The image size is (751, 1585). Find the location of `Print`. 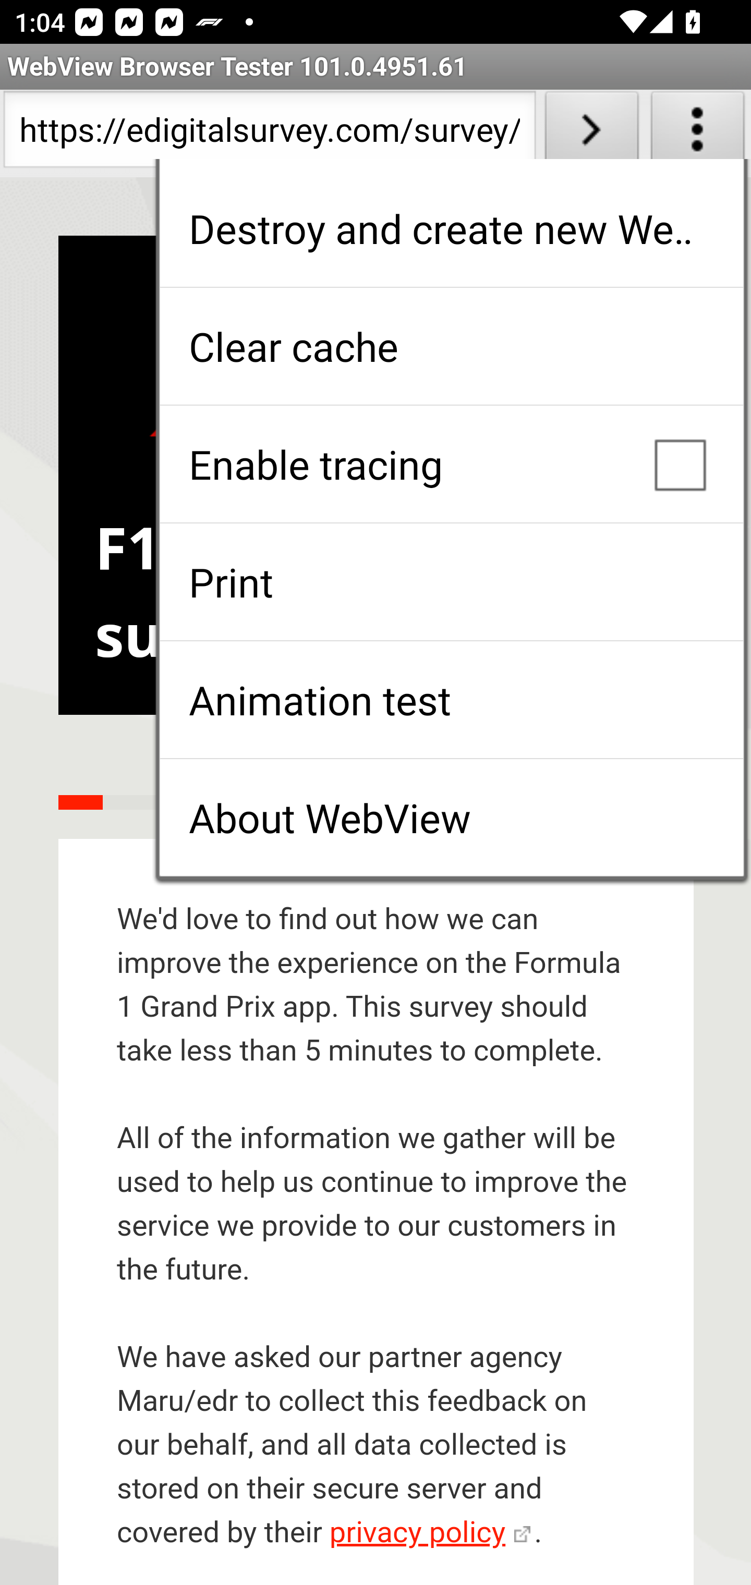

Print is located at coordinates (451, 582).